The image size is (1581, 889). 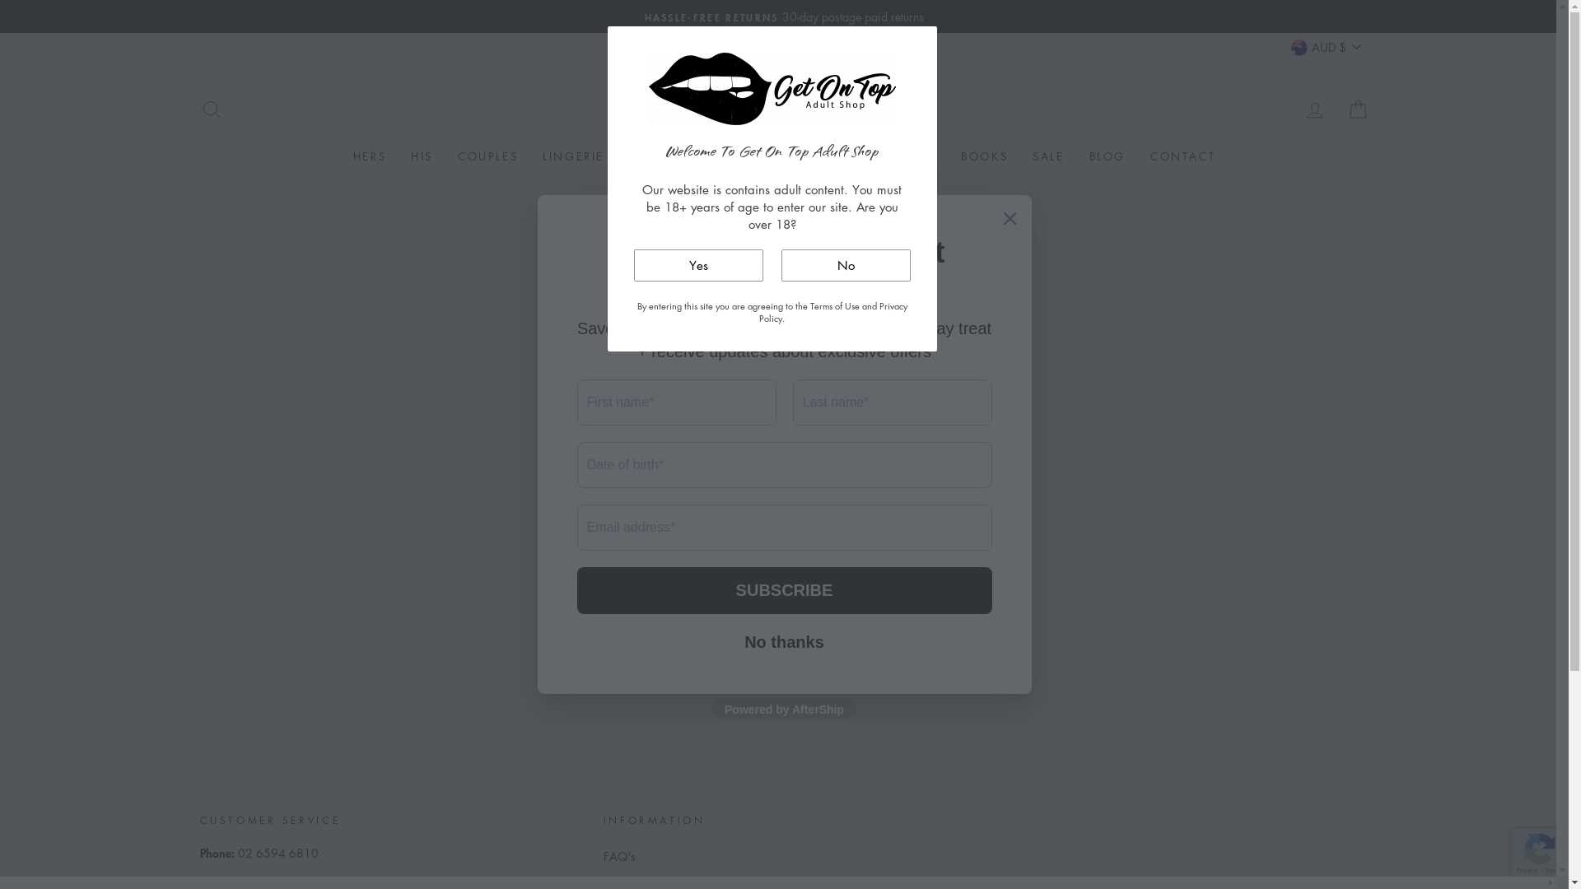 I want to click on LINGERIE, so click(x=573, y=156).